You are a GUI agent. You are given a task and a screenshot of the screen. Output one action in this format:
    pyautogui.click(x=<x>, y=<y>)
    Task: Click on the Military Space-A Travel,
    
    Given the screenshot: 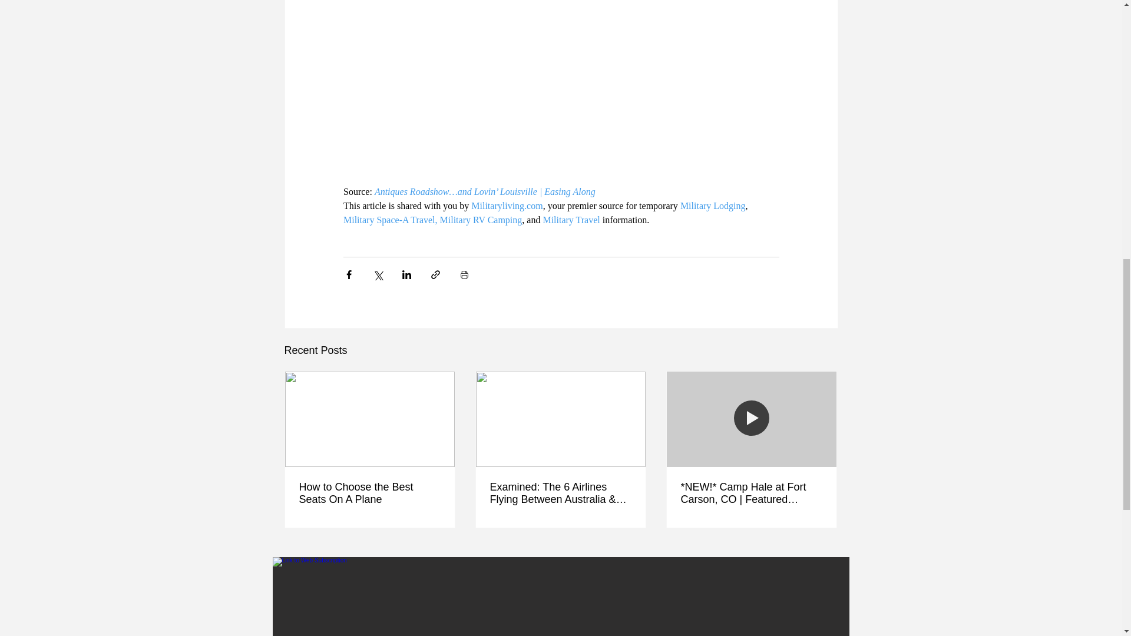 What is the action you would take?
    pyautogui.click(x=389, y=220)
    